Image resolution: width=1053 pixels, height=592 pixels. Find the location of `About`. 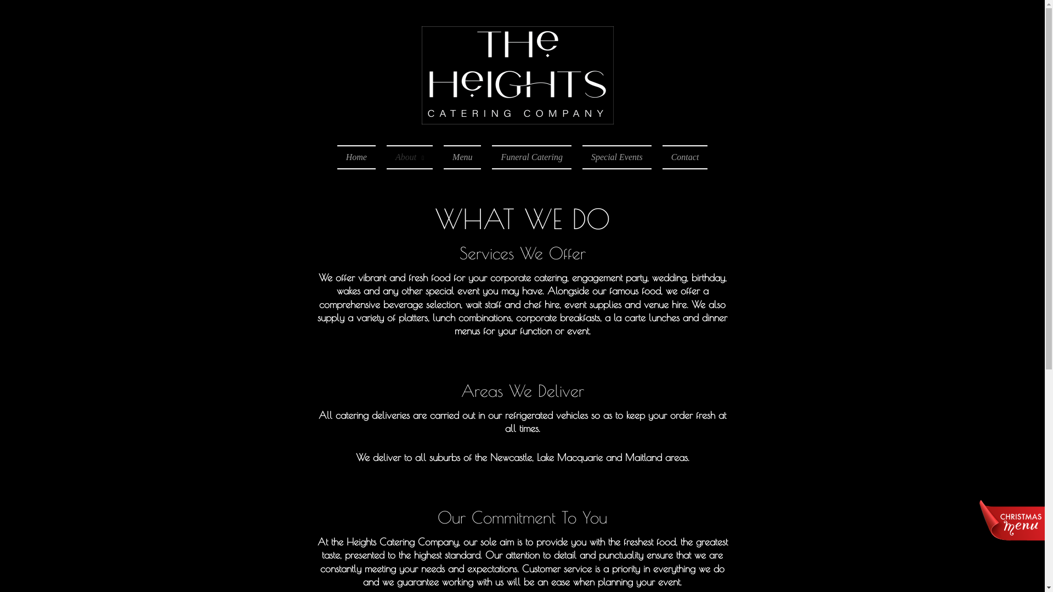

About is located at coordinates (410, 157).